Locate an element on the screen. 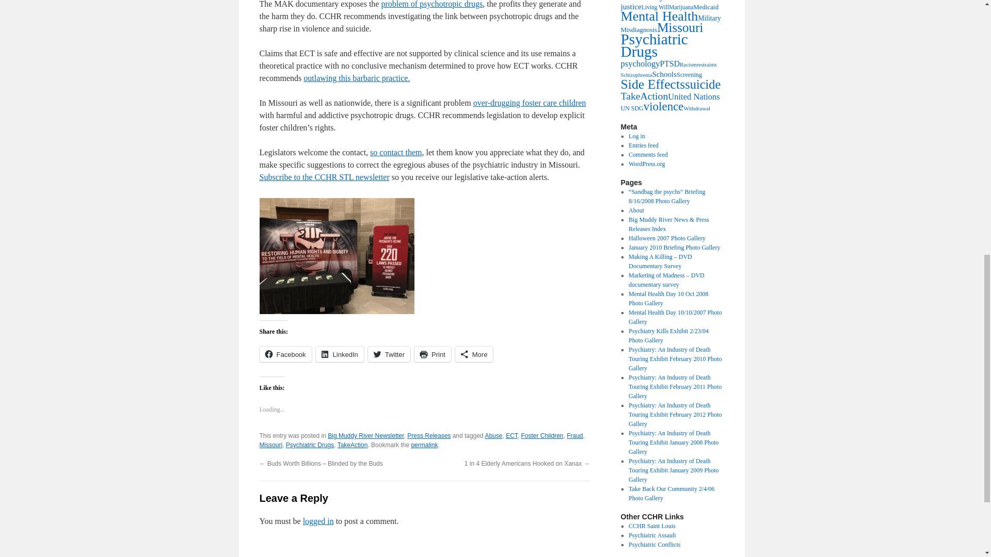 The height and width of the screenshot is (557, 991). Subscribe to the CCHR STL newsletter is located at coordinates (324, 177).